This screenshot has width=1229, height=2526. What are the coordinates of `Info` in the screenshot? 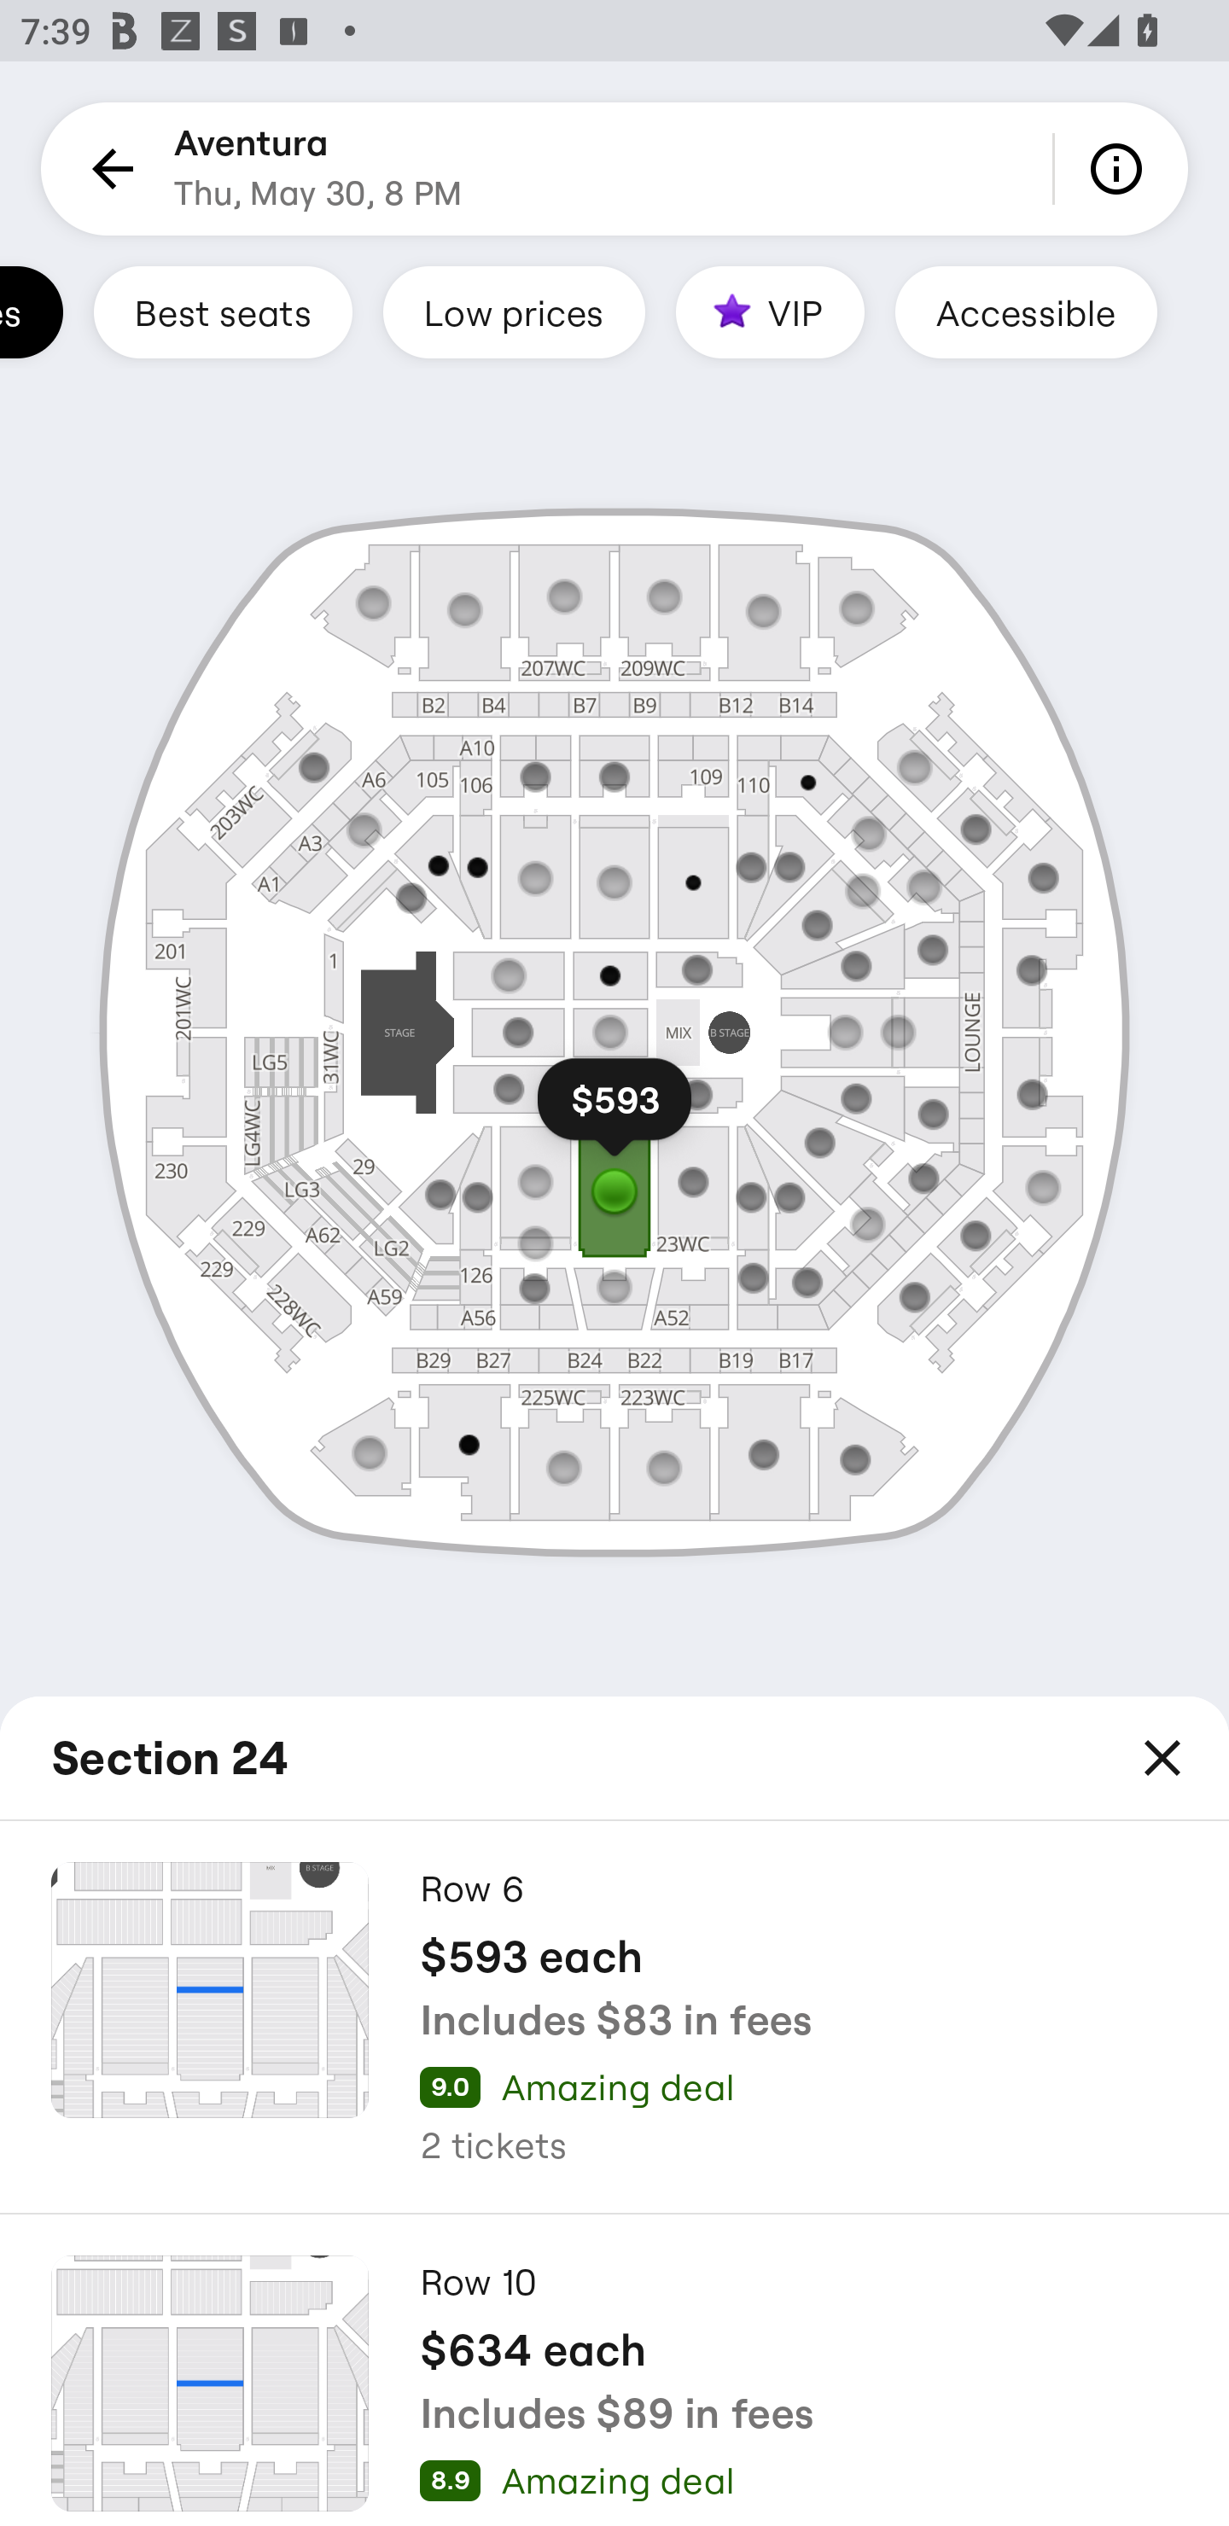 It's located at (1121, 169).